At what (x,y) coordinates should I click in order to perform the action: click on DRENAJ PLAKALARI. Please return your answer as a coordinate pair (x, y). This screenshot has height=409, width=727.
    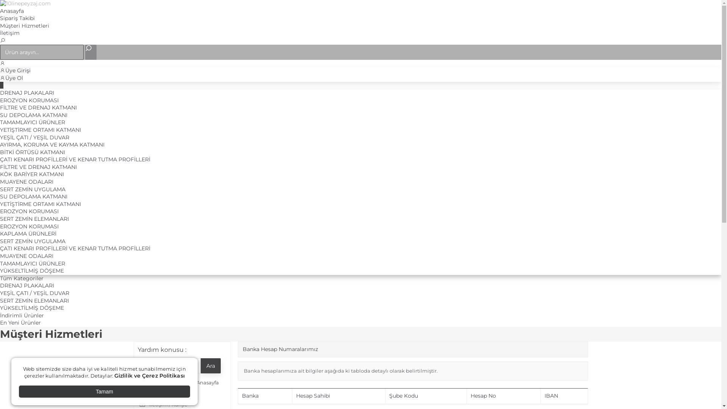
    Looking at the image, I should click on (27, 93).